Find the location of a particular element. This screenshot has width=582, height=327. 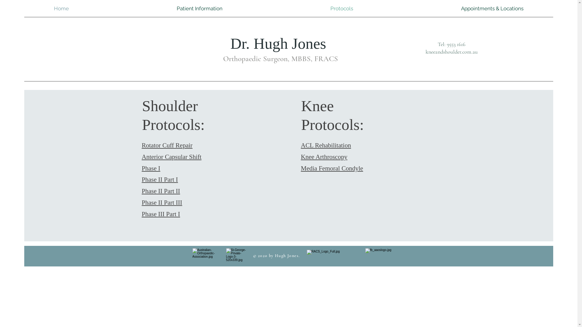

Media Femoral Condyle is located at coordinates (332, 168).